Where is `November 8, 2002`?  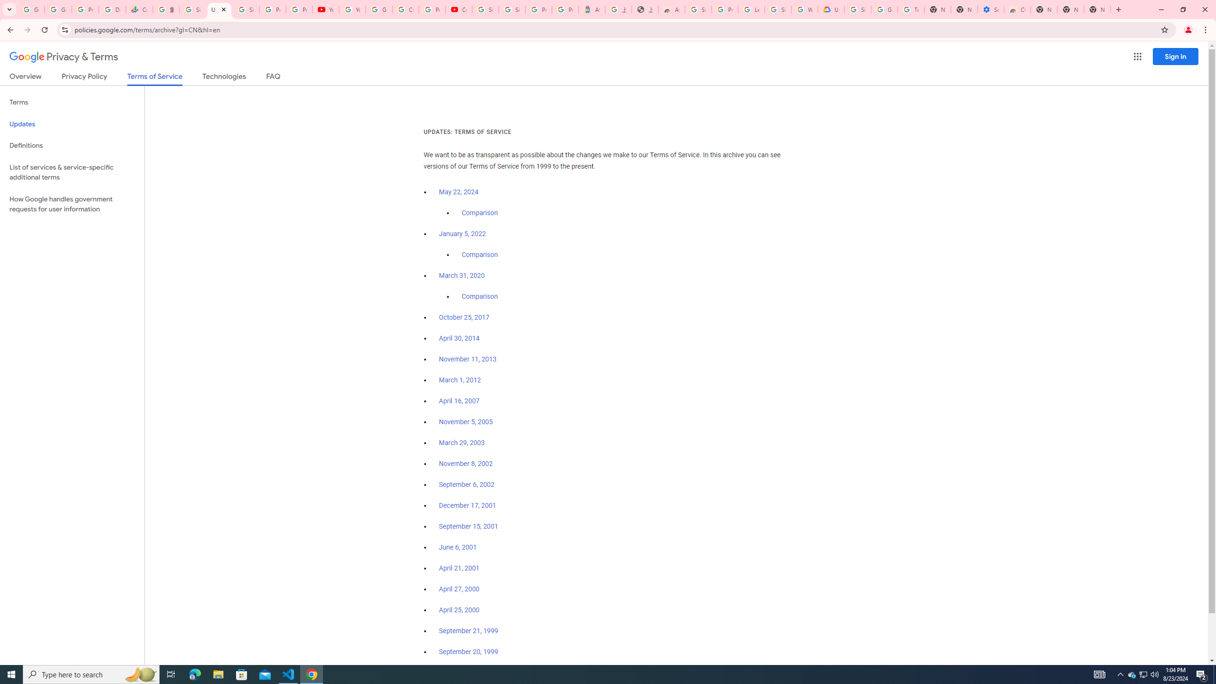 November 8, 2002 is located at coordinates (465, 464).